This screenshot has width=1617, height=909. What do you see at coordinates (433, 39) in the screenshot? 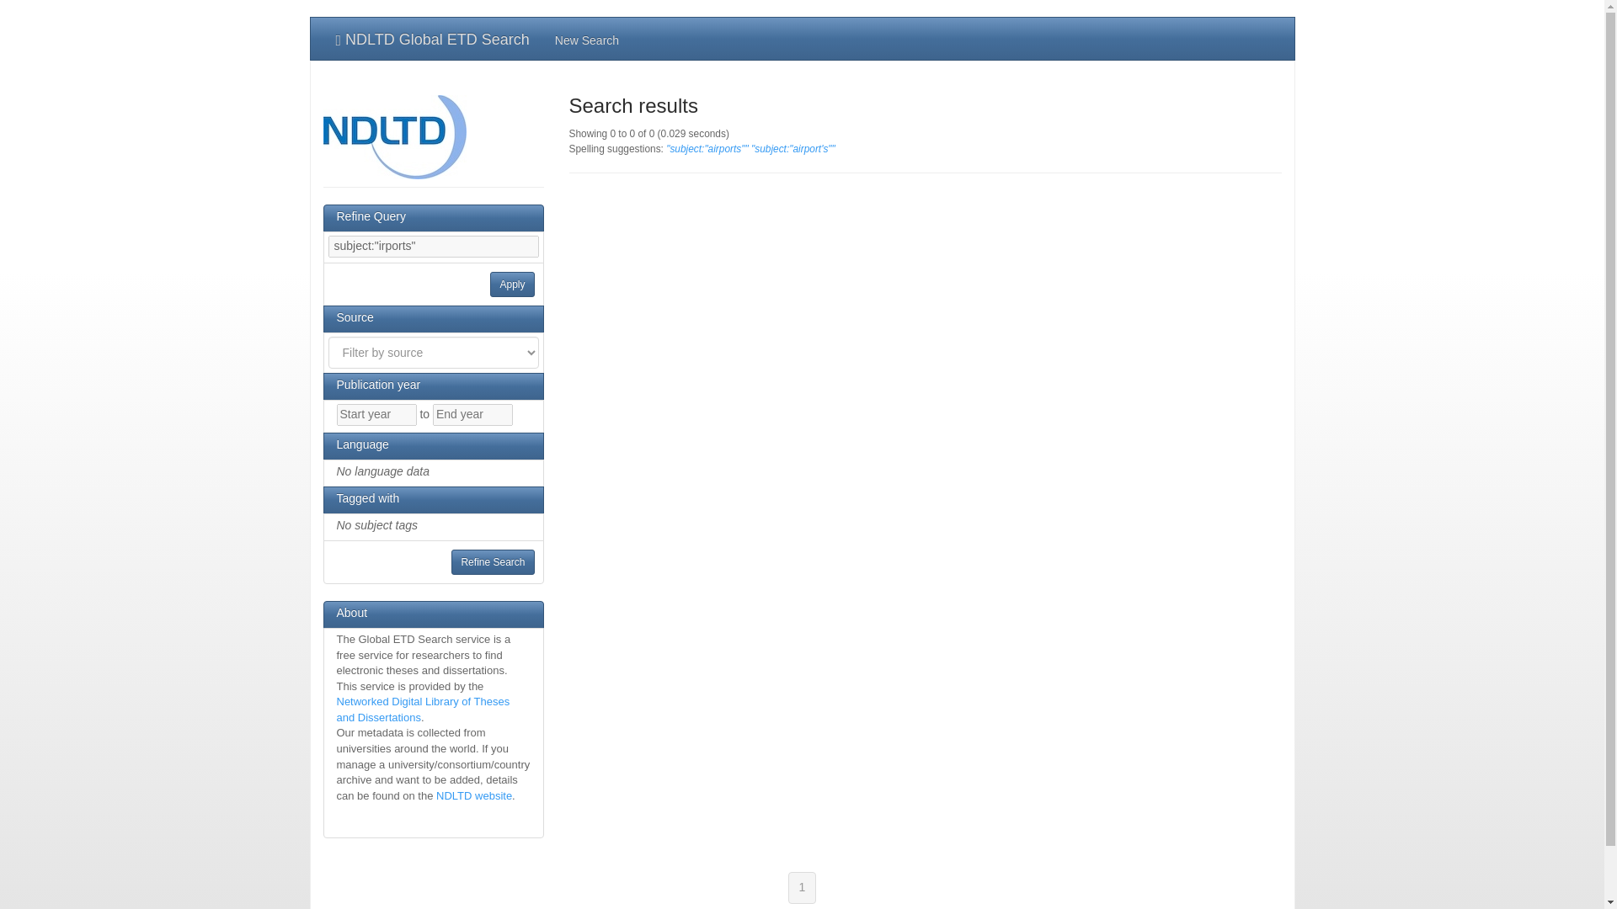
I see `NDLTD Global ETD Search` at bounding box center [433, 39].